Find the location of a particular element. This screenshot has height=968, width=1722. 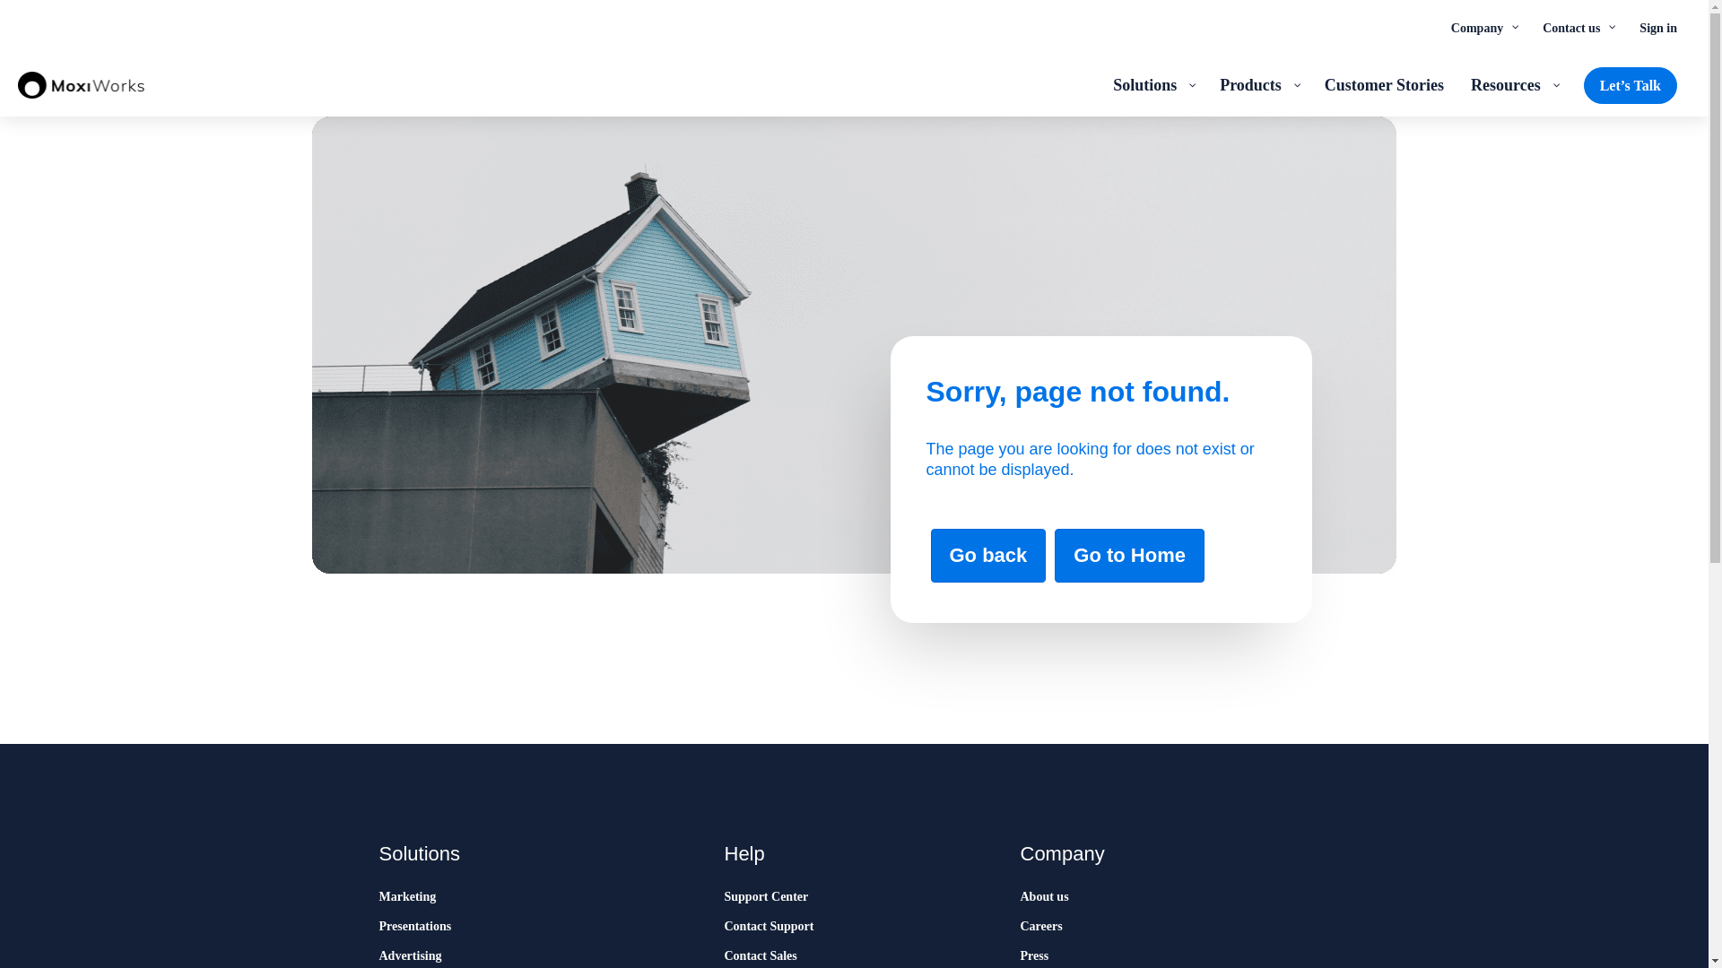

Sign in is located at coordinates (1657, 27).